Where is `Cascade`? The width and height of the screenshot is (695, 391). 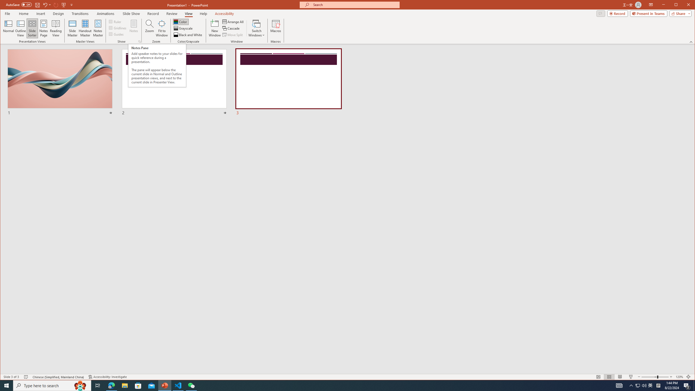 Cascade is located at coordinates (231, 28).